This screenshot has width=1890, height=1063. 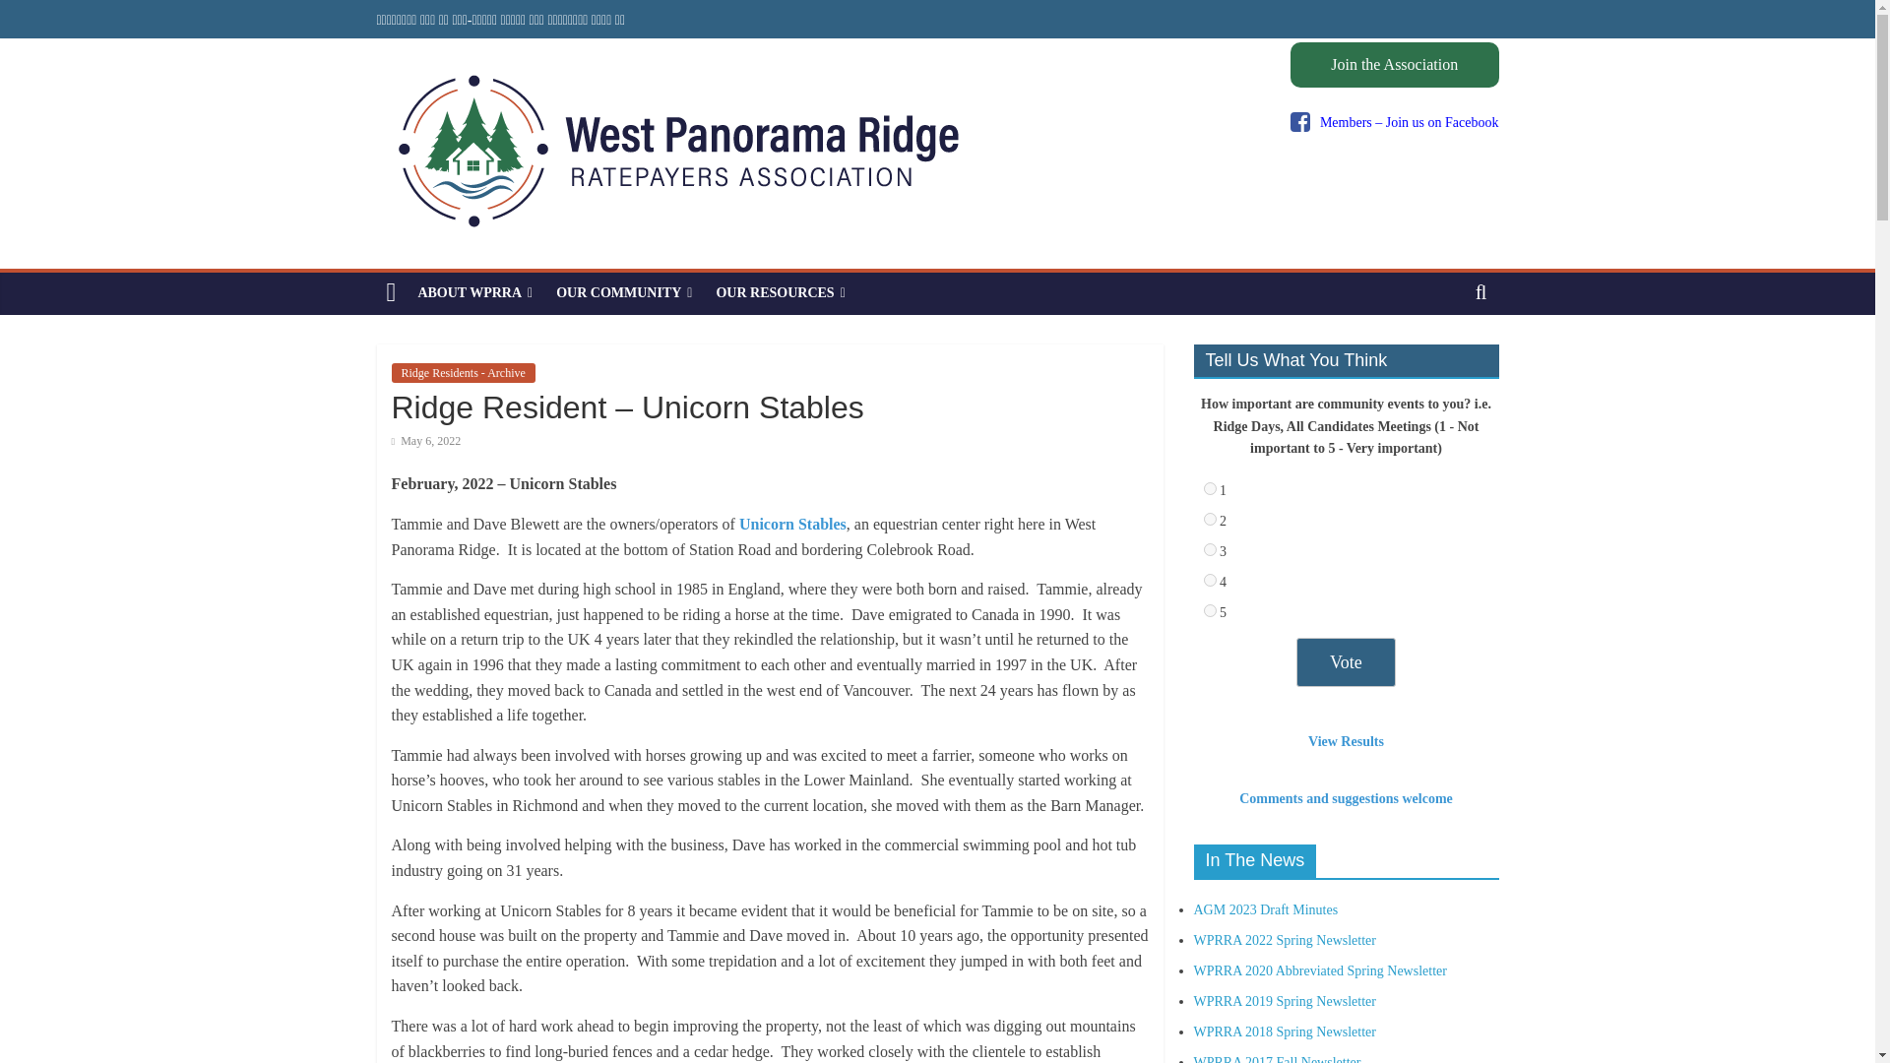 What do you see at coordinates (1265, 909) in the screenshot?
I see `AGM 2023 Draft Minutes` at bounding box center [1265, 909].